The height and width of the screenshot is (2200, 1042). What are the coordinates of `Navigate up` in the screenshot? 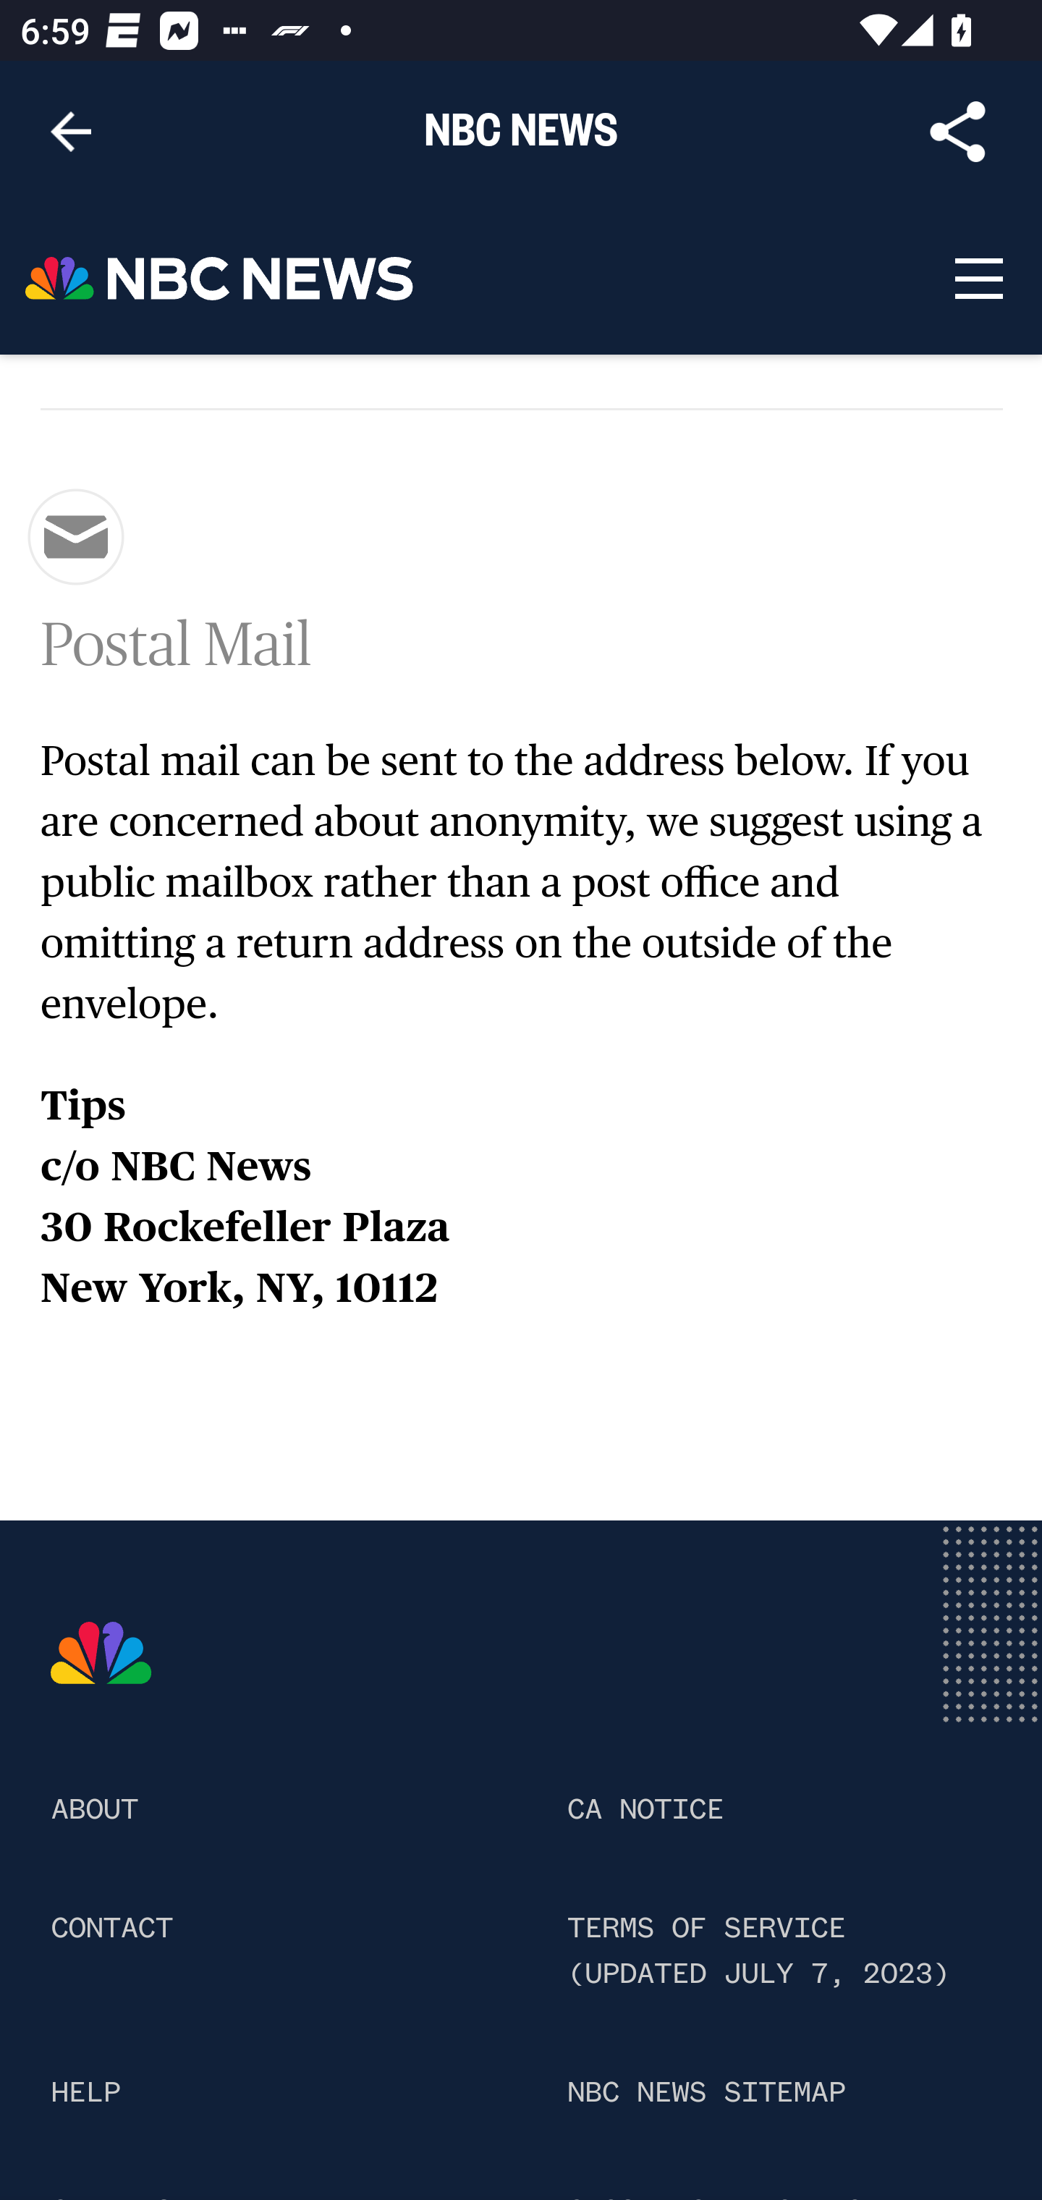 It's located at (71, 132).